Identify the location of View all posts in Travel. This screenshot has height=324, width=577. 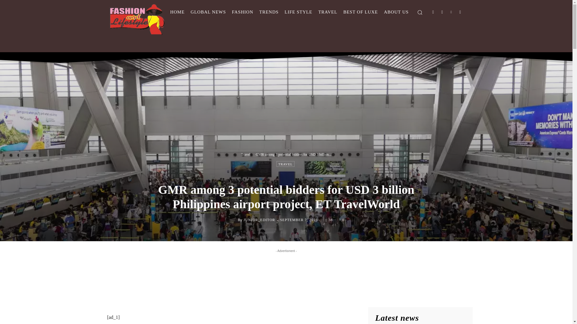
(246, 154).